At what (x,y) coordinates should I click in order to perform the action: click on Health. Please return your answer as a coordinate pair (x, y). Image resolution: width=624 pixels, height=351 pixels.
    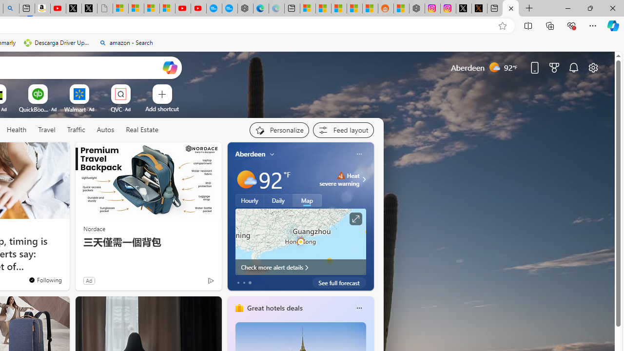
    Looking at the image, I should click on (17, 130).